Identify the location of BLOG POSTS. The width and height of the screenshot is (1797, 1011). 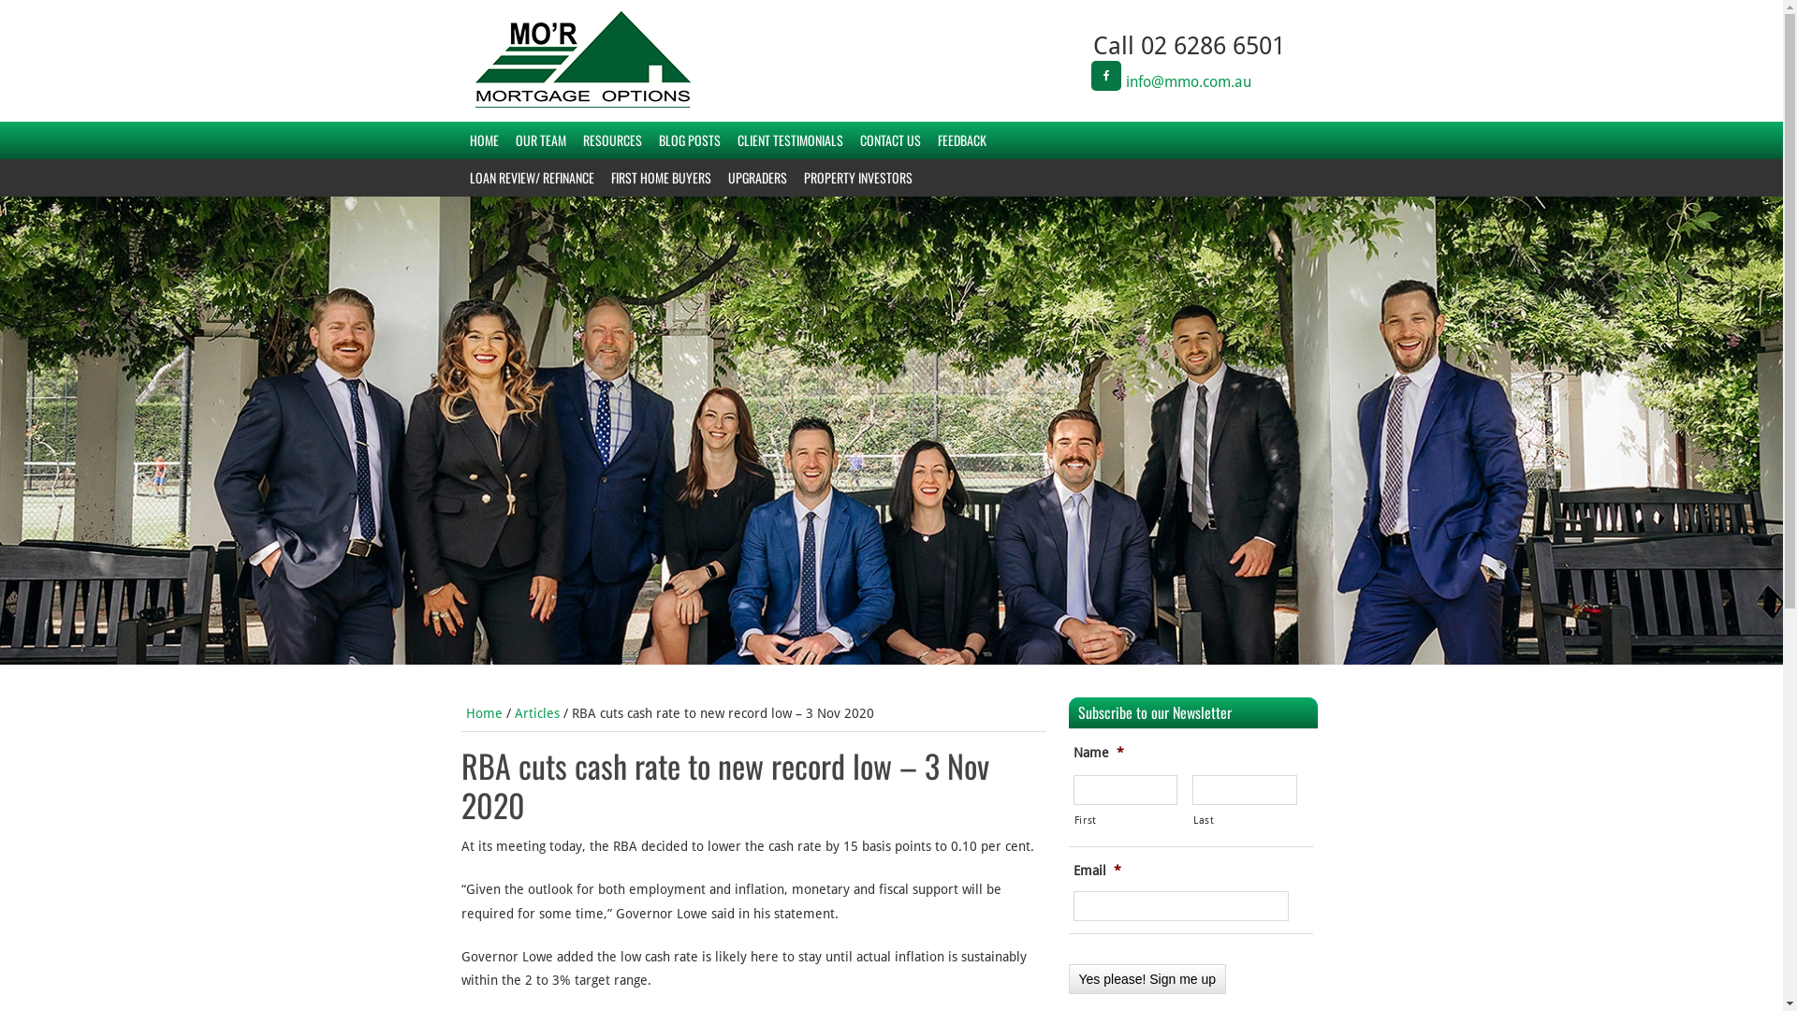
(689, 140).